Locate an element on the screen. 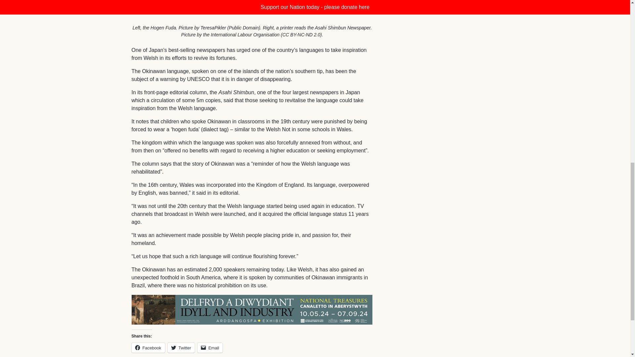 This screenshot has height=357, width=635. Facebook is located at coordinates (148, 348).